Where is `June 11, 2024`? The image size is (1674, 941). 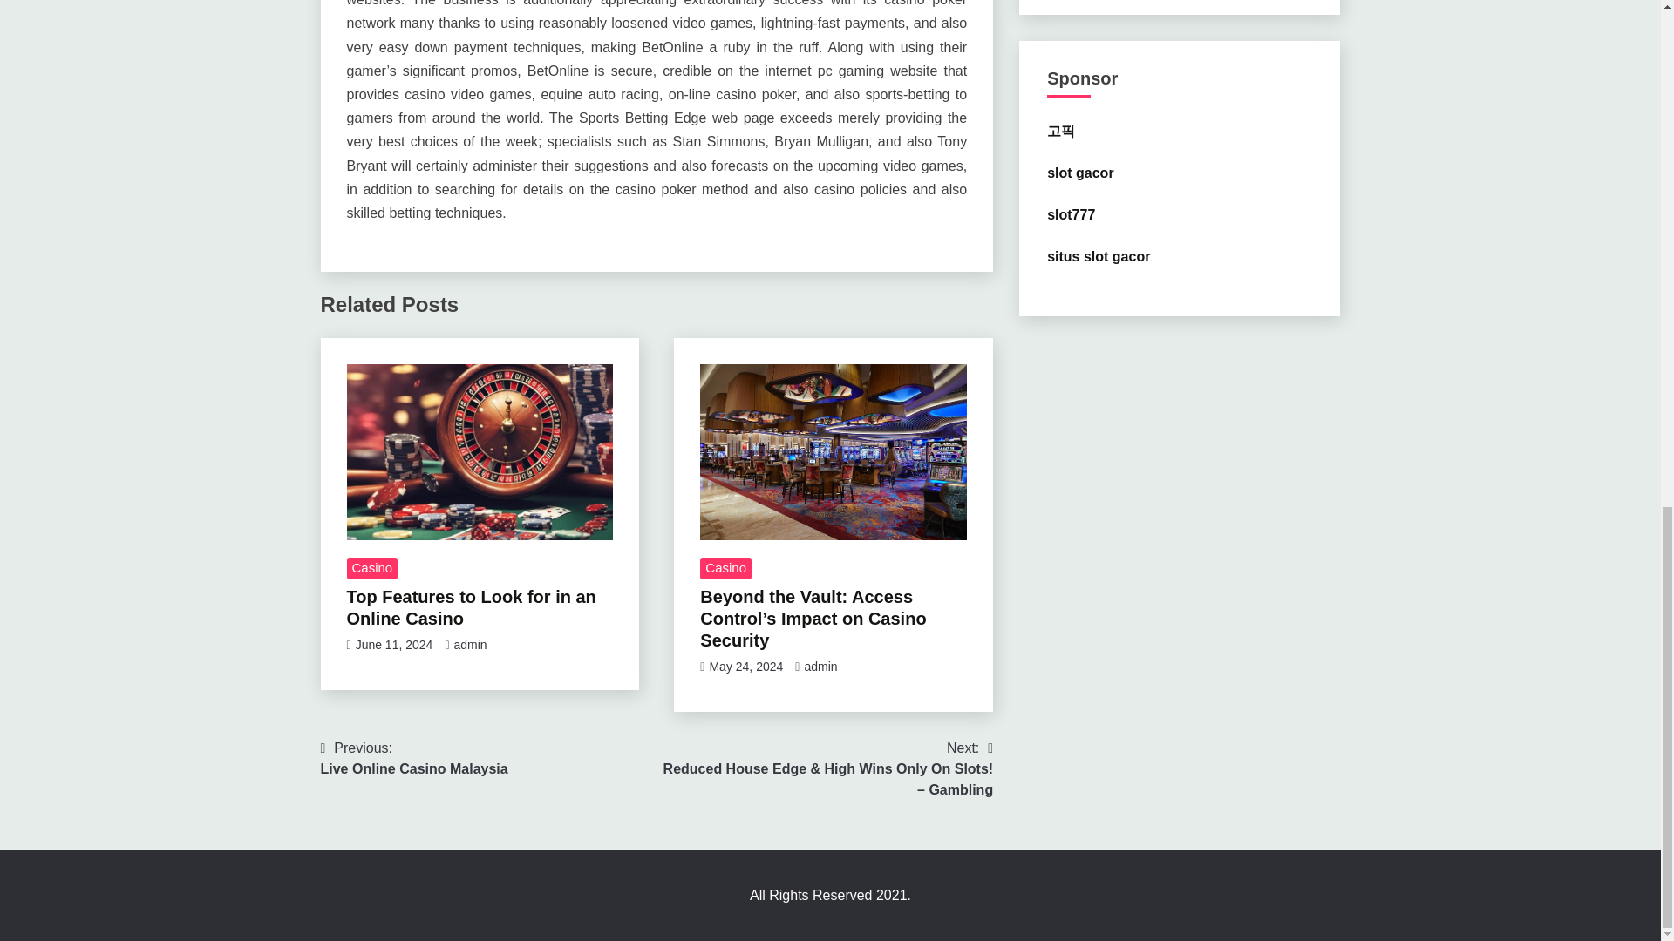 June 11, 2024 is located at coordinates (394, 645).